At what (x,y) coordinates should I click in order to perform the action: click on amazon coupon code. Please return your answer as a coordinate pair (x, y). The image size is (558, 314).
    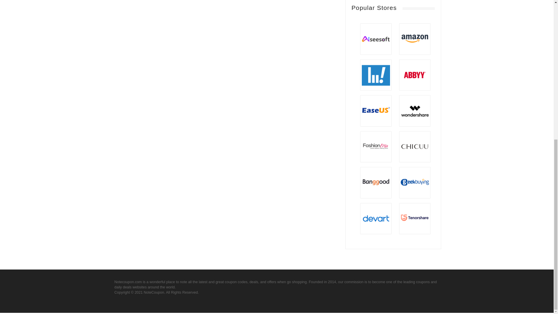
    Looking at the image, I should click on (415, 39).